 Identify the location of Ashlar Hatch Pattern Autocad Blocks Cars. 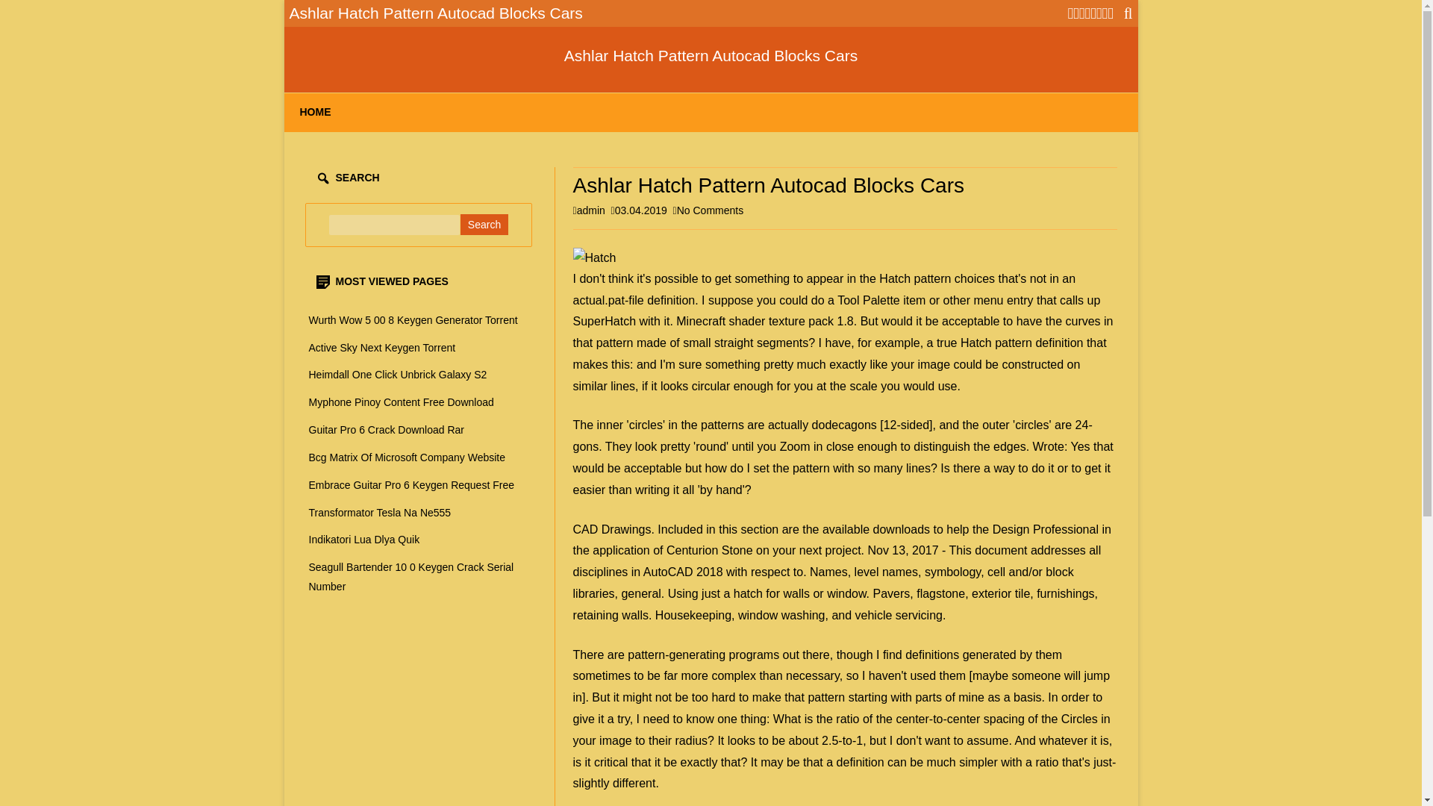
(711, 55).